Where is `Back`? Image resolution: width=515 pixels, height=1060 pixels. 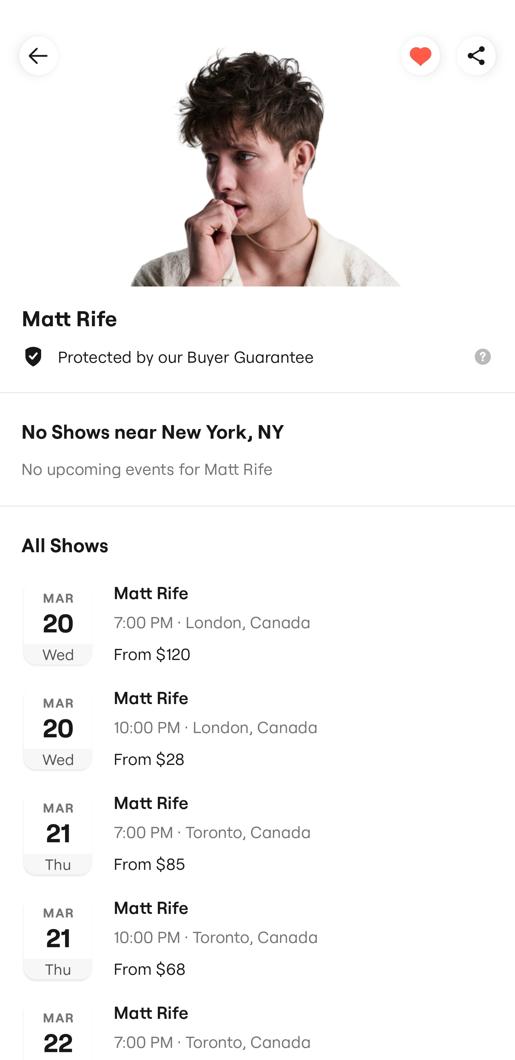
Back is located at coordinates (39, 55).